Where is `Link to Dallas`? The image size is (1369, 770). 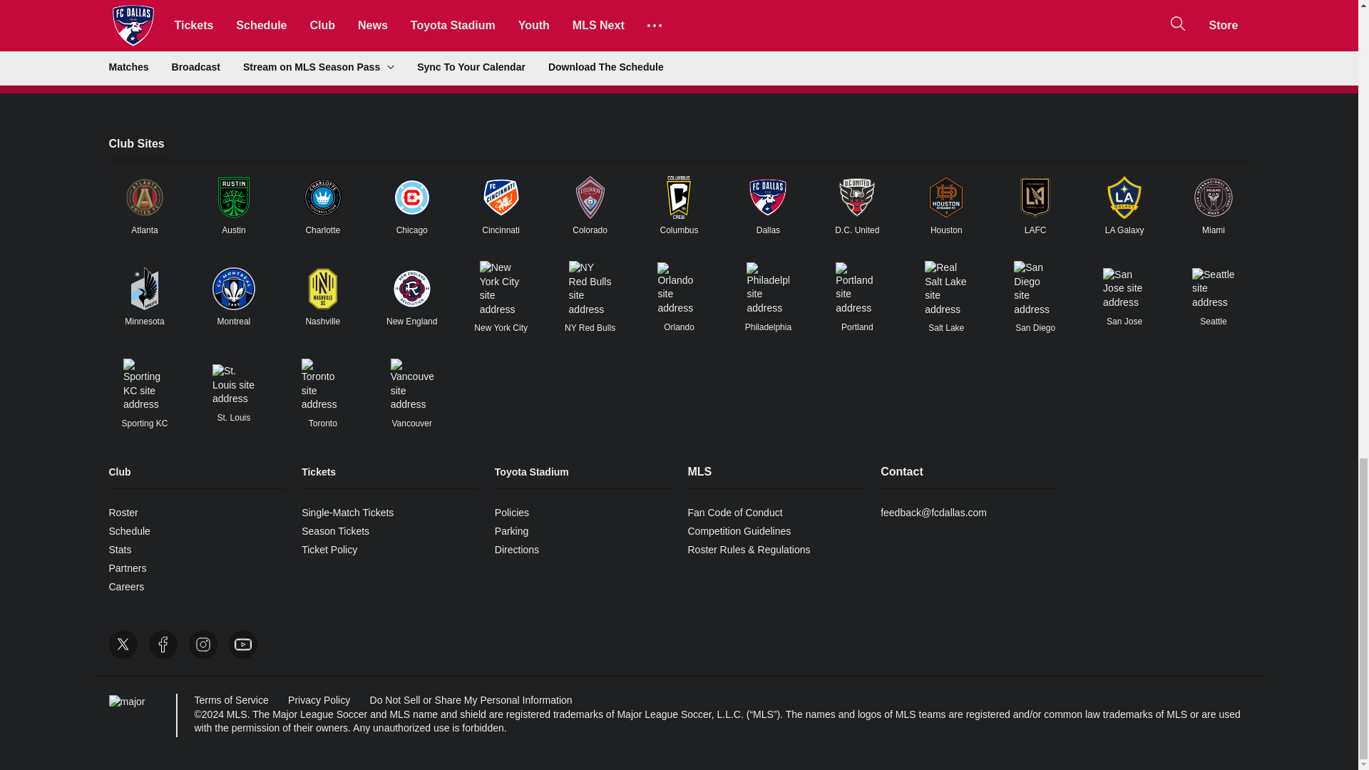 Link to Dallas is located at coordinates (767, 197).